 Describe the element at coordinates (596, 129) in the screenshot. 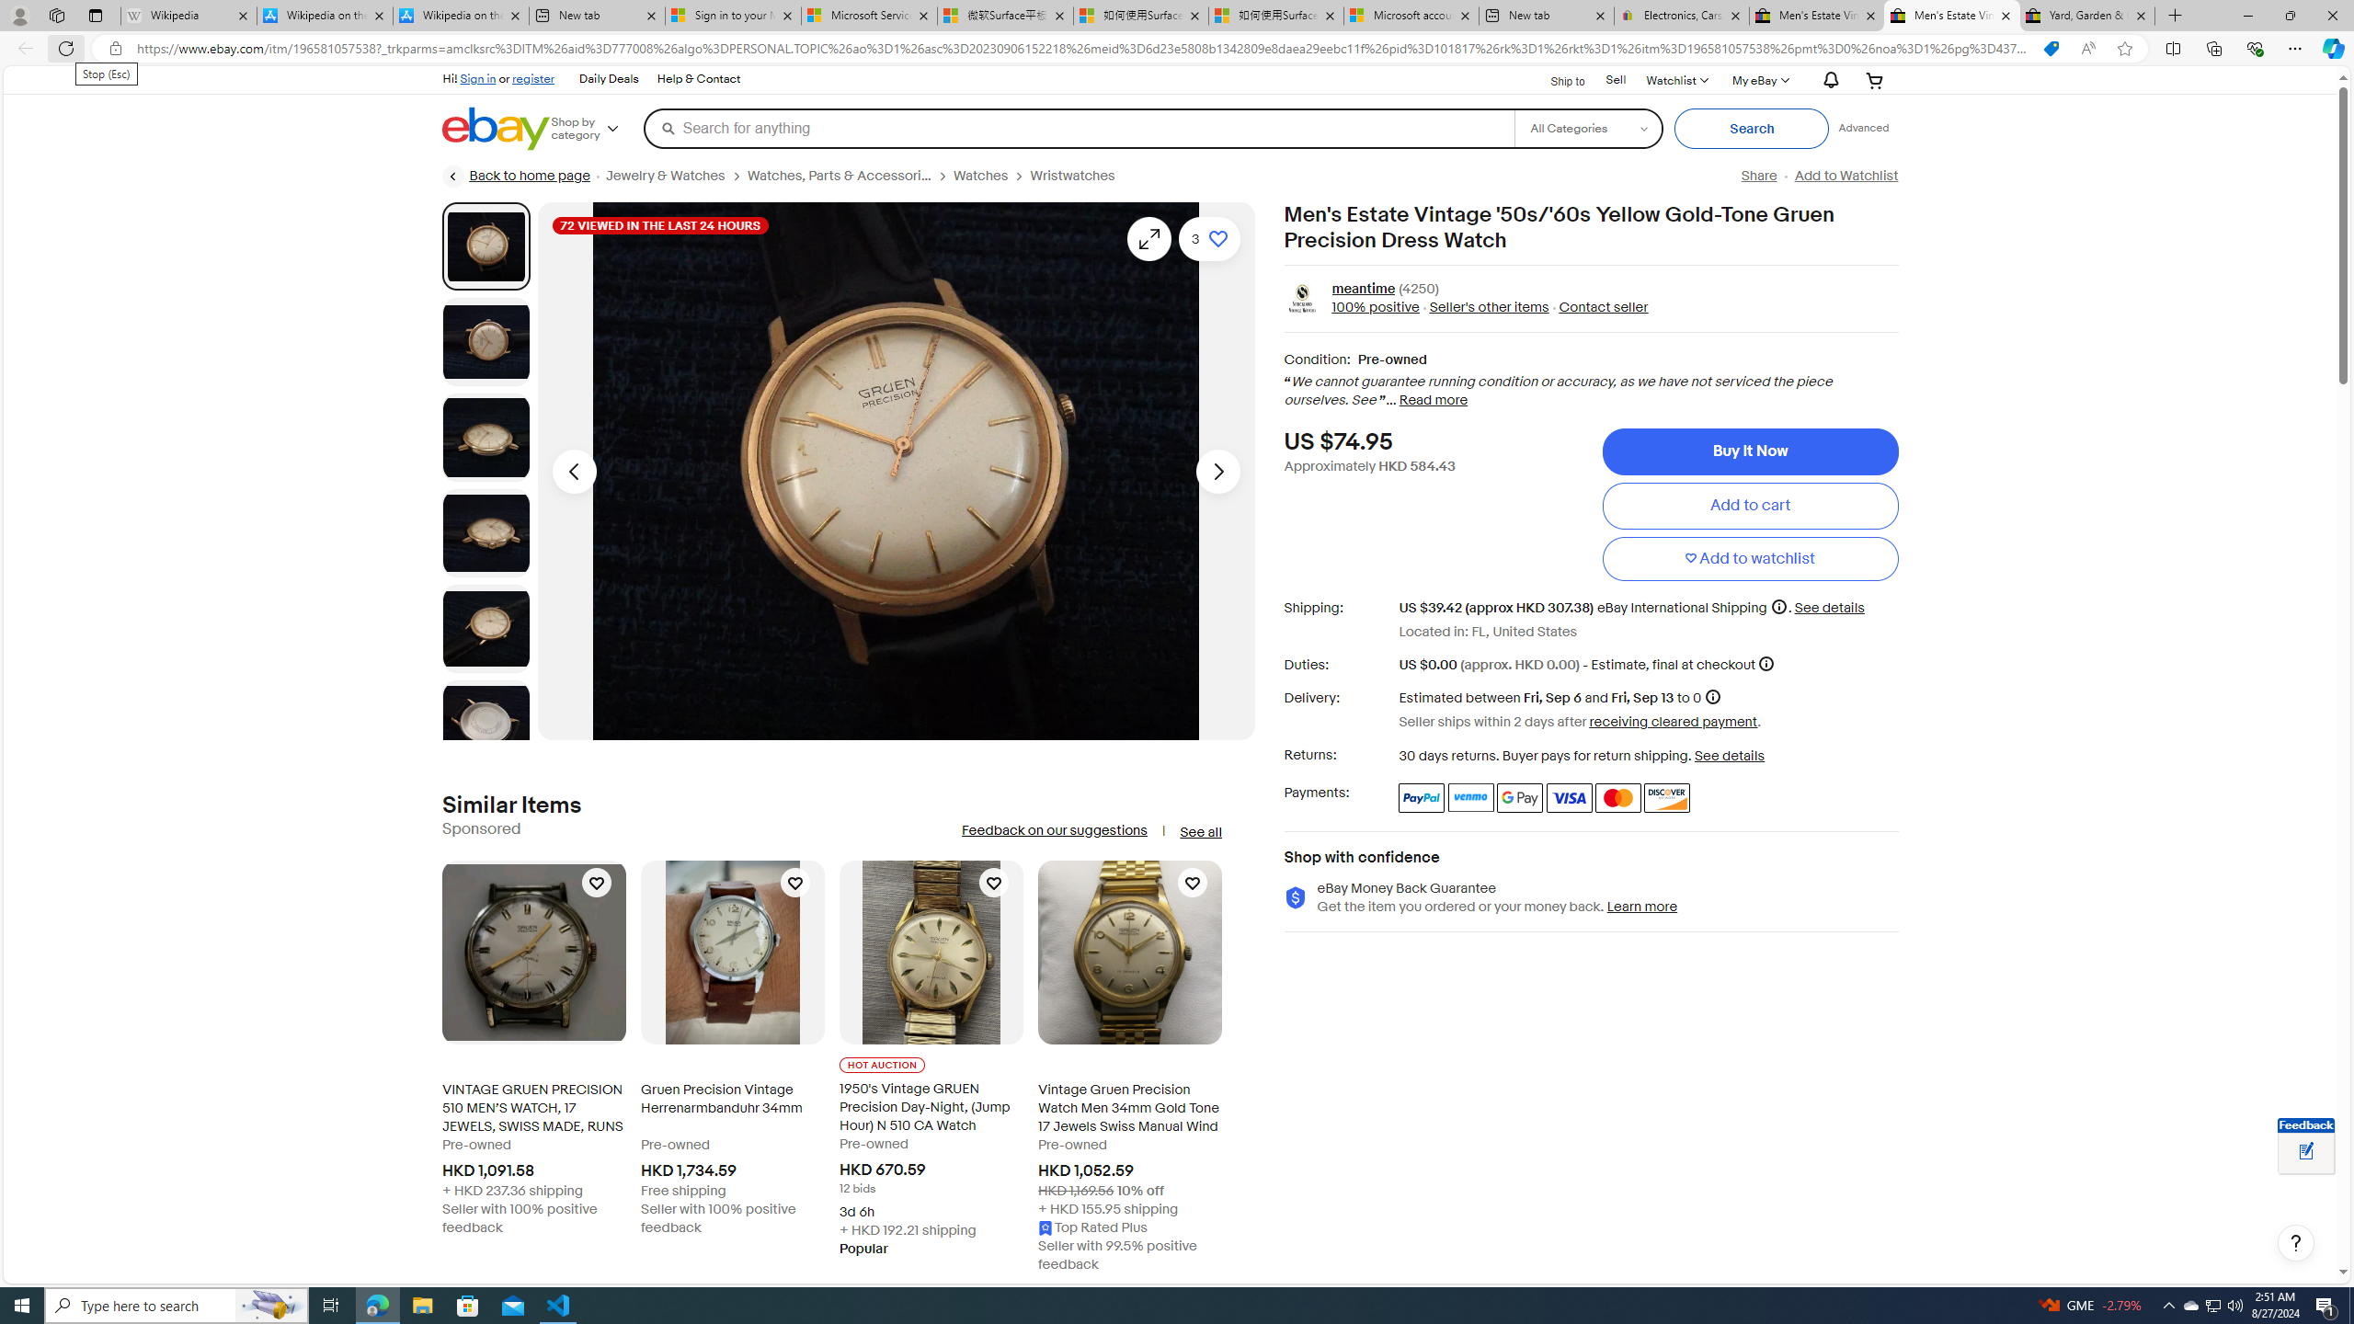

I see `Shop by category` at that location.